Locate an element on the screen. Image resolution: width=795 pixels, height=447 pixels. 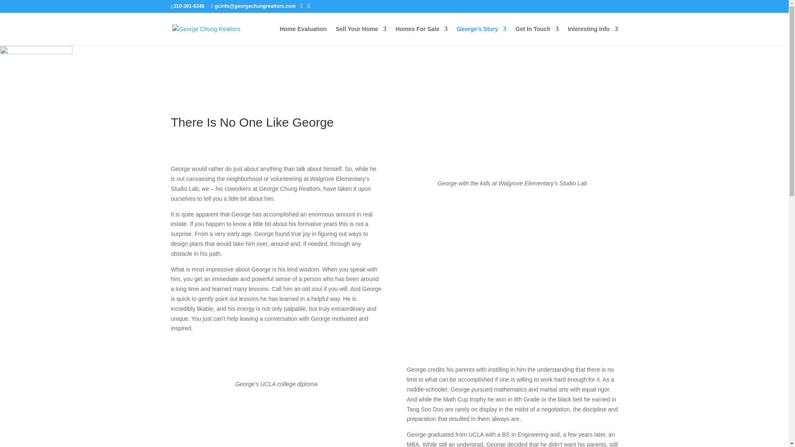
Get In Touch is located at coordinates (537, 36).